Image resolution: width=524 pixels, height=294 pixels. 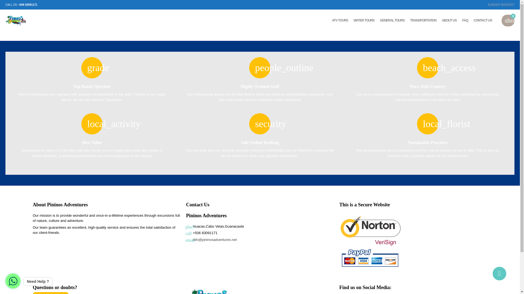 What do you see at coordinates (392, 20) in the screenshot?
I see `GENERAL TOURS` at bounding box center [392, 20].